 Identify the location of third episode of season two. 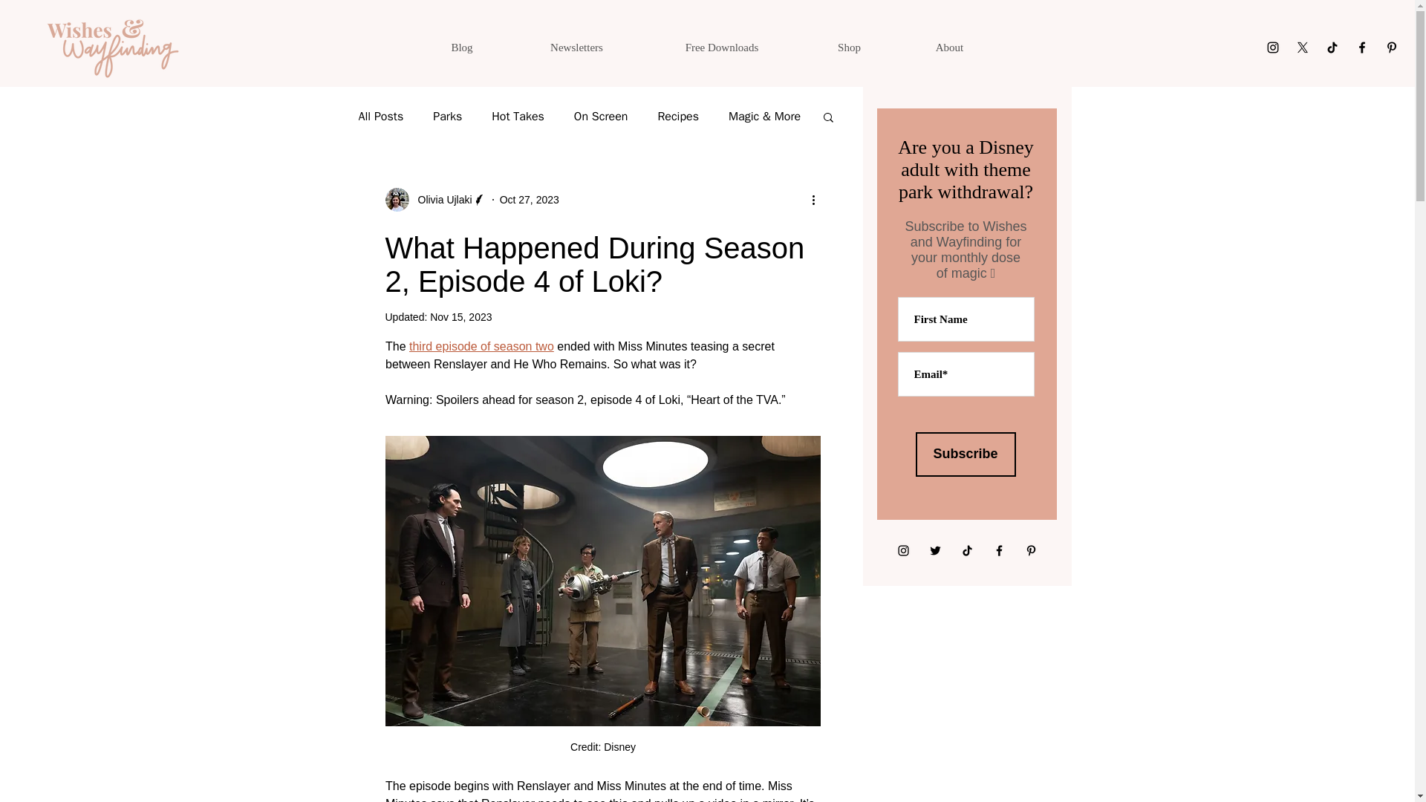
(481, 346).